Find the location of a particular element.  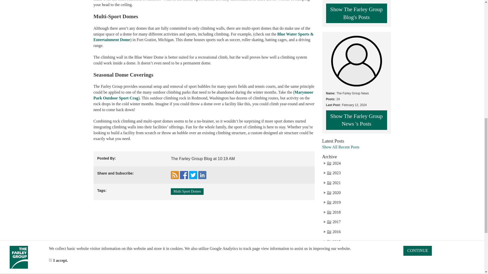

Marymoor Park Outdoor Sport Crag is located at coordinates (203, 95).